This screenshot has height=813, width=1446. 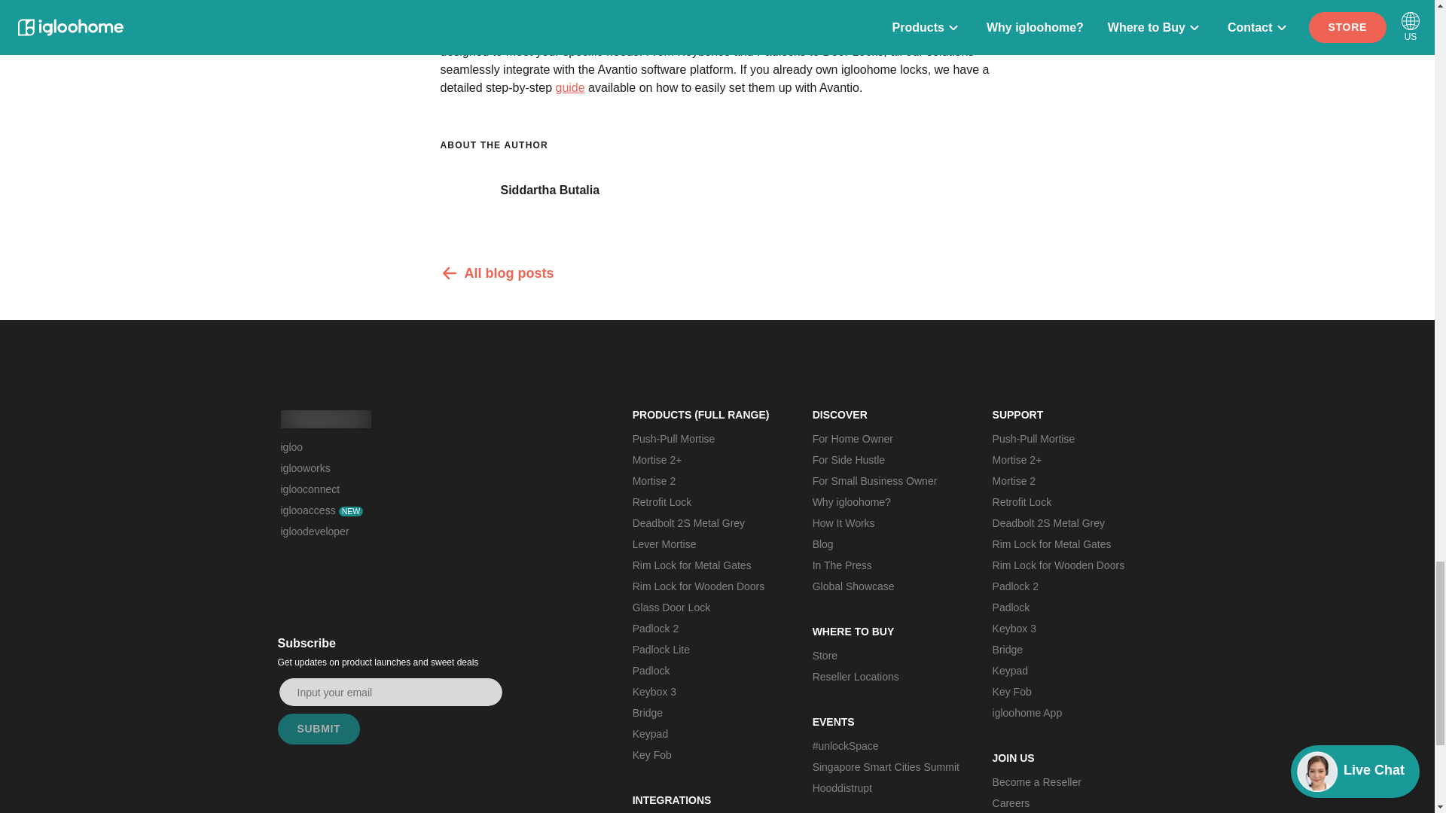 I want to click on Lever Mortise, so click(x=706, y=544).